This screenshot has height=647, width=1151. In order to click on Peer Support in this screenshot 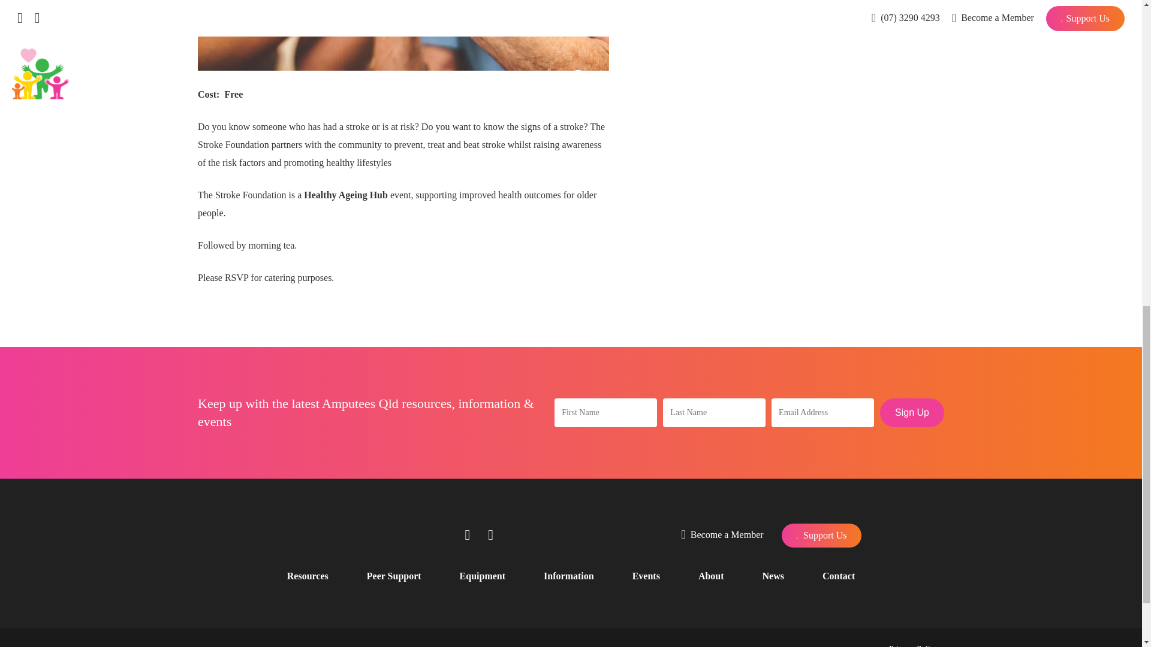, I will do `click(394, 576)`.